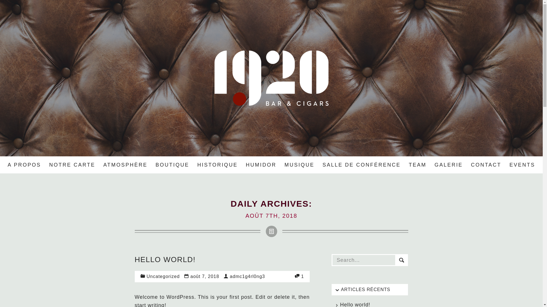 This screenshot has width=547, height=307. Describe the element at coordinates (217, 165) in the screenshot. I see `HISTORIQUE` at that location.